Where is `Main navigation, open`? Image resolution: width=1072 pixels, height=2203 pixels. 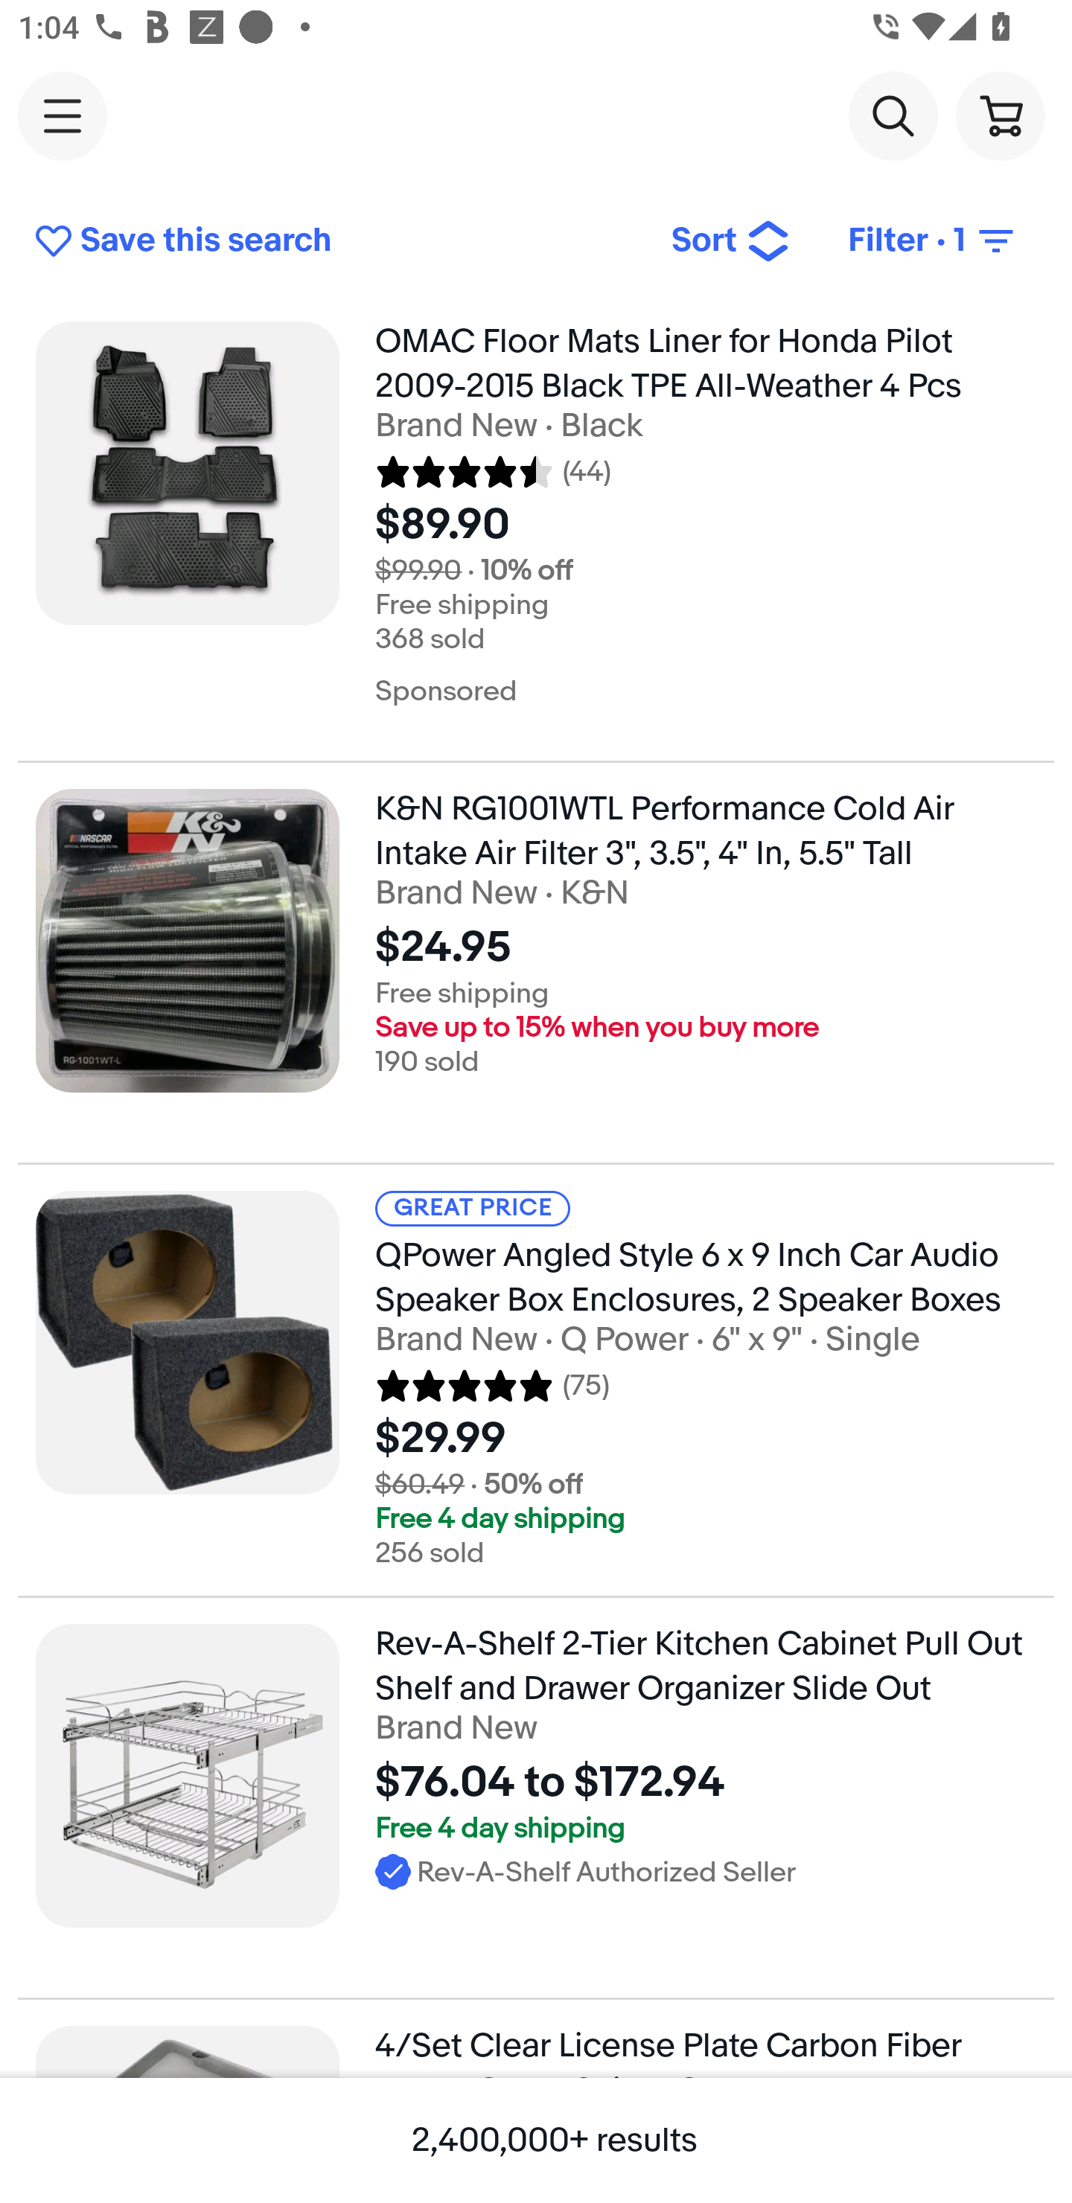
Main navigation, open is located at coordinates (63, 115).